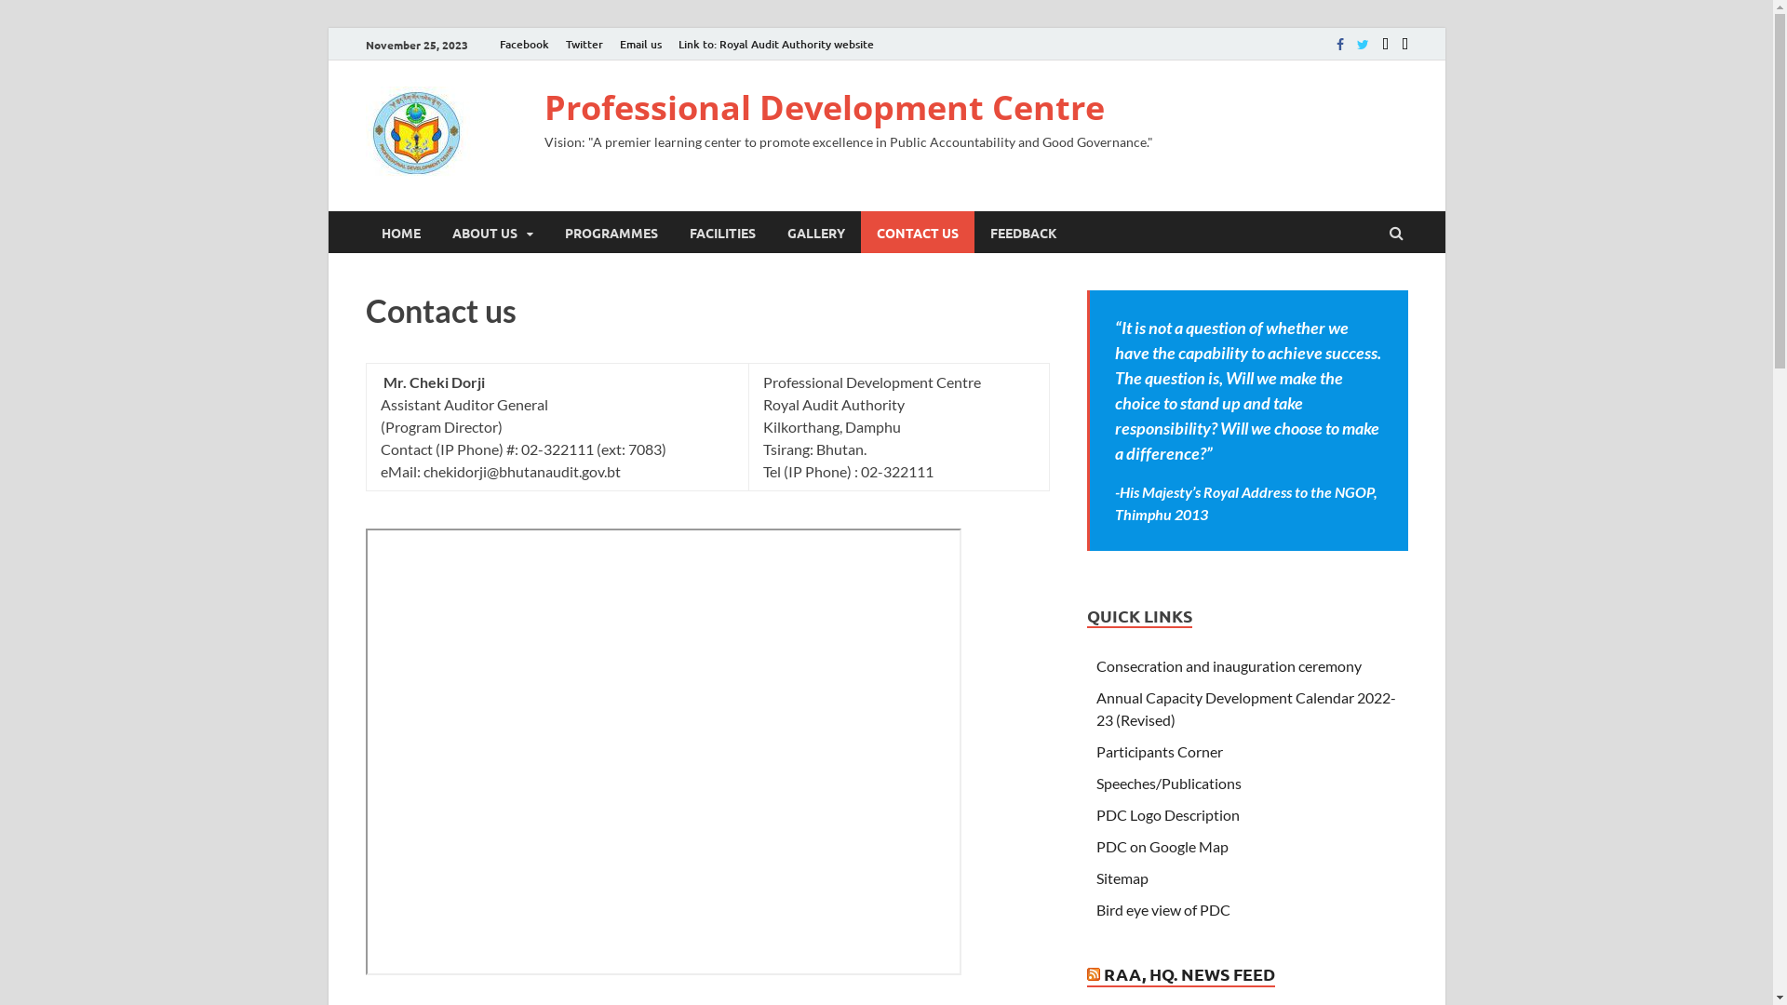  What do you see at coordinates (1162, 847) in the screenshot?
I see `PDC on Google Map` at bounding box center [1162, 847].